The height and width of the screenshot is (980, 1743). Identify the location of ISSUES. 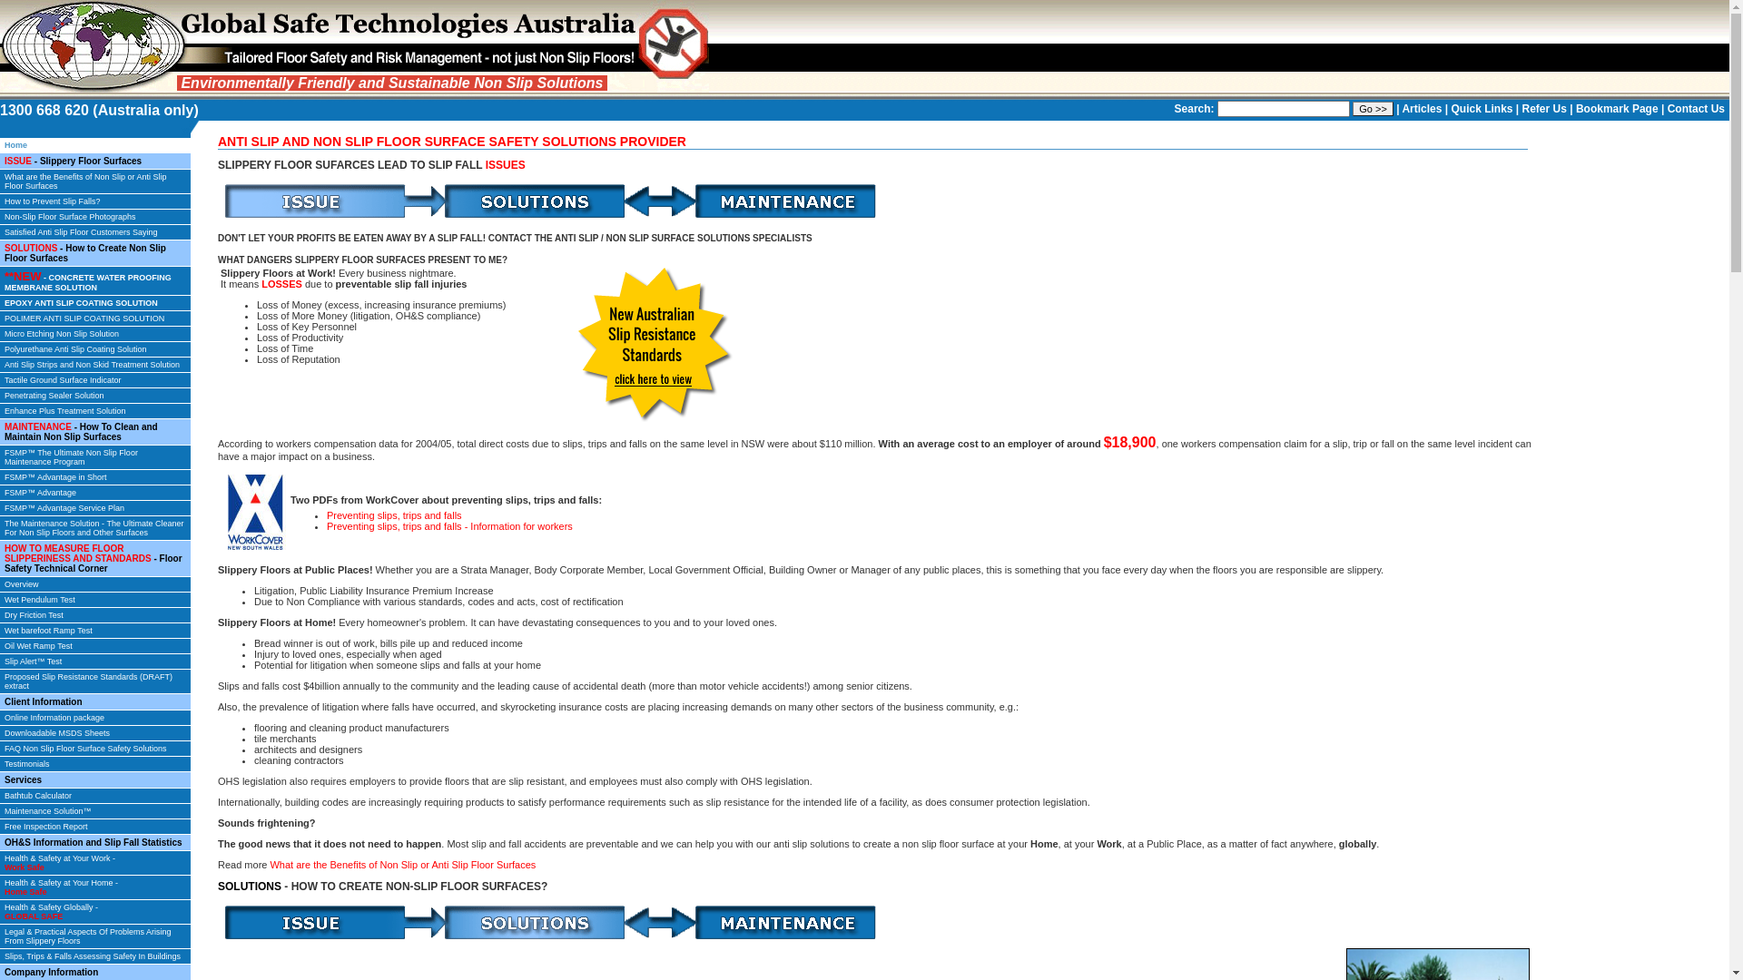
(506, 165).